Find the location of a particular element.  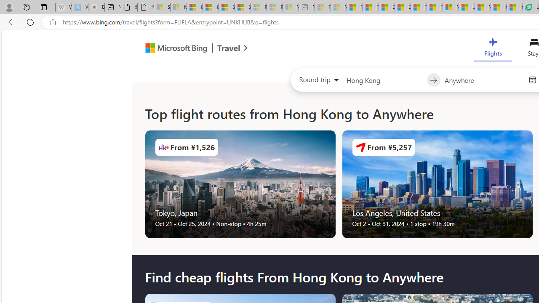

Airlines Logo is located at coordinates (360, 147).